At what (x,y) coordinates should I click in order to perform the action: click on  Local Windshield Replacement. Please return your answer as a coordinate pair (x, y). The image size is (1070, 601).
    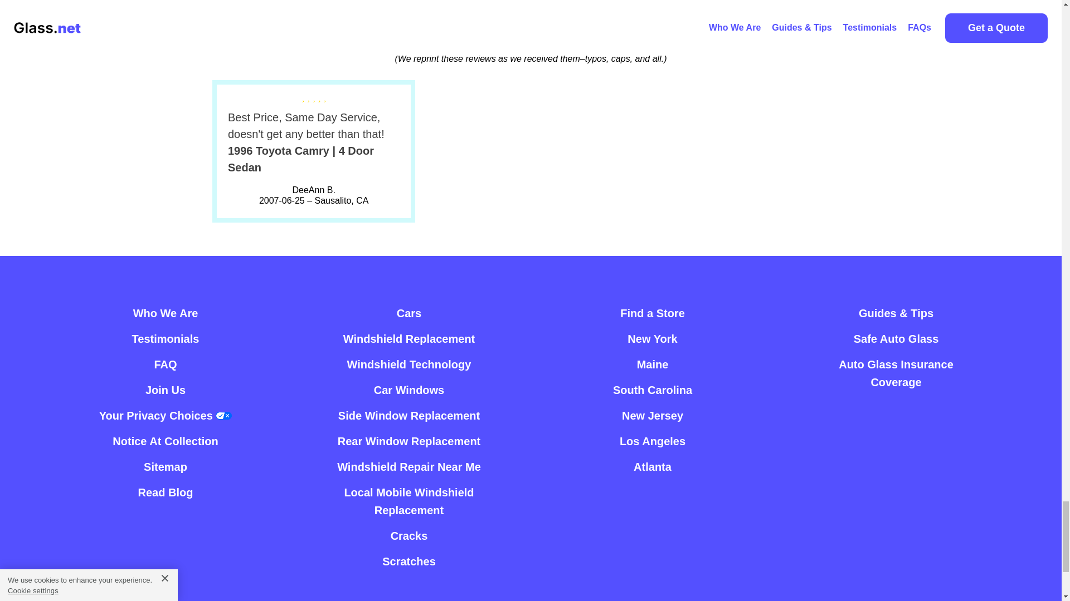
    Looking at the image, I should click on (409, 338).